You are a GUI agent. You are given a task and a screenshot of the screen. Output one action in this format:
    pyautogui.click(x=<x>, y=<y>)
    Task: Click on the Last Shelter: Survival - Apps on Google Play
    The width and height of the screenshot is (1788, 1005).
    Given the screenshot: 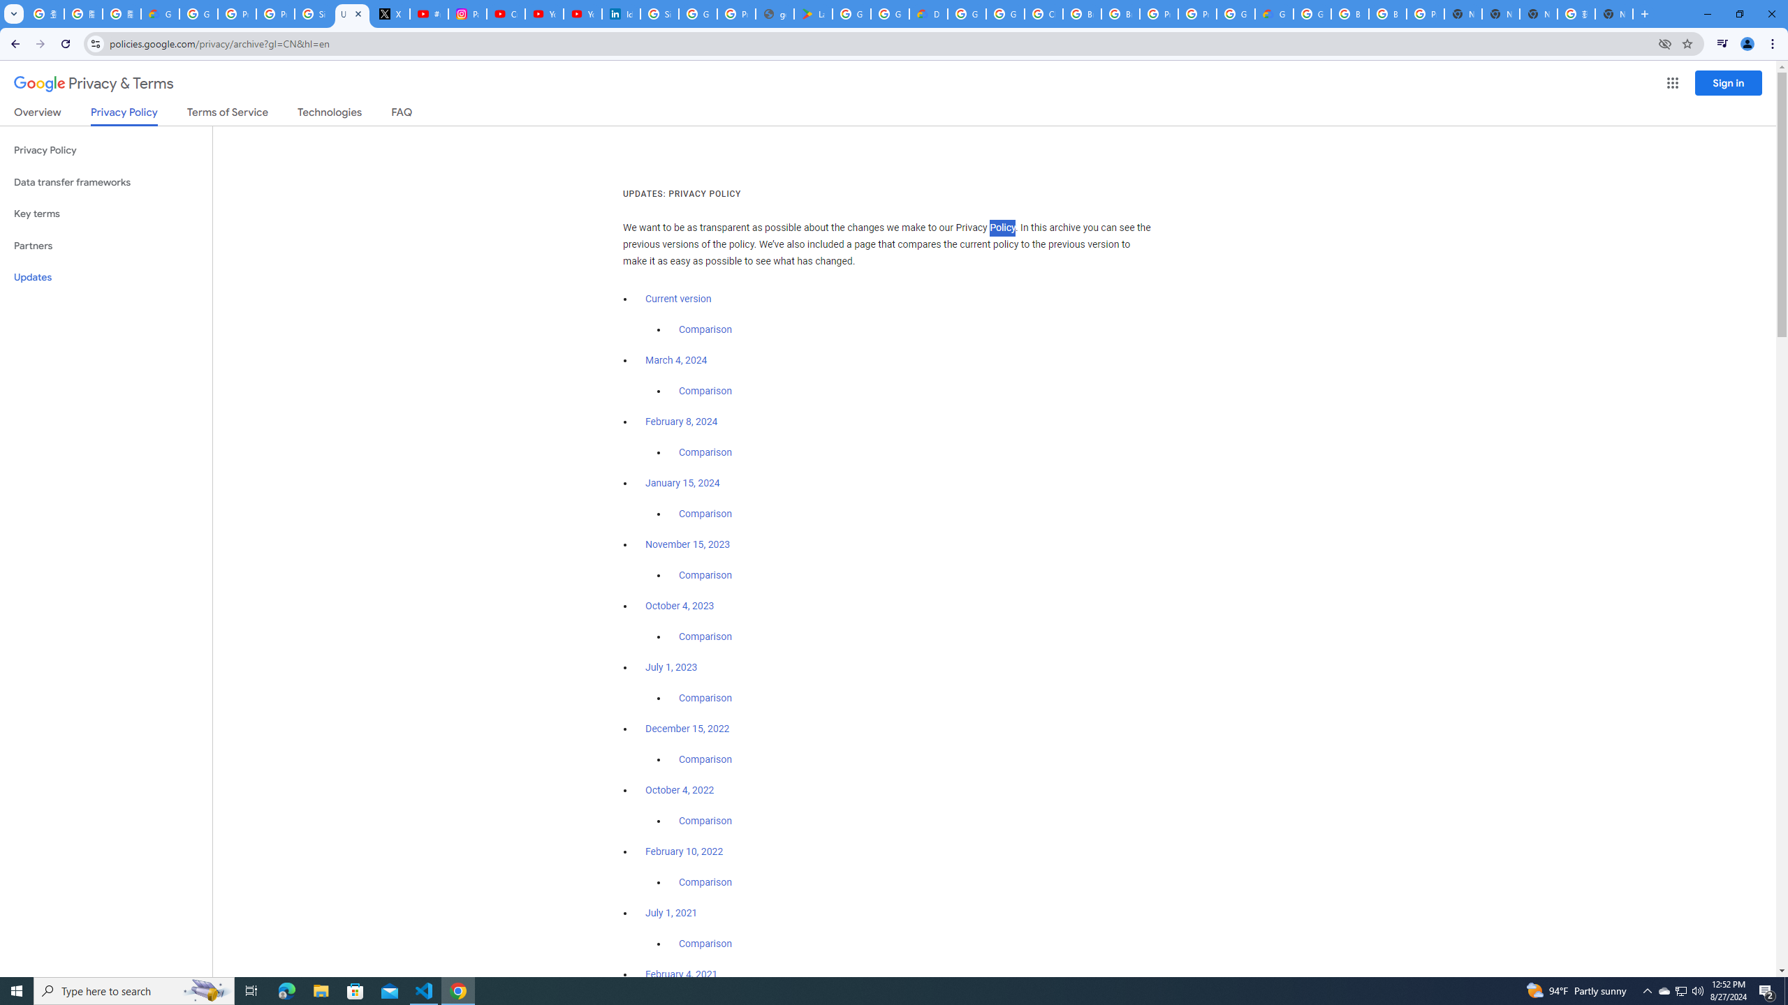 What is the action you would take?
    pyautogui.click(x=813, y=14)
    